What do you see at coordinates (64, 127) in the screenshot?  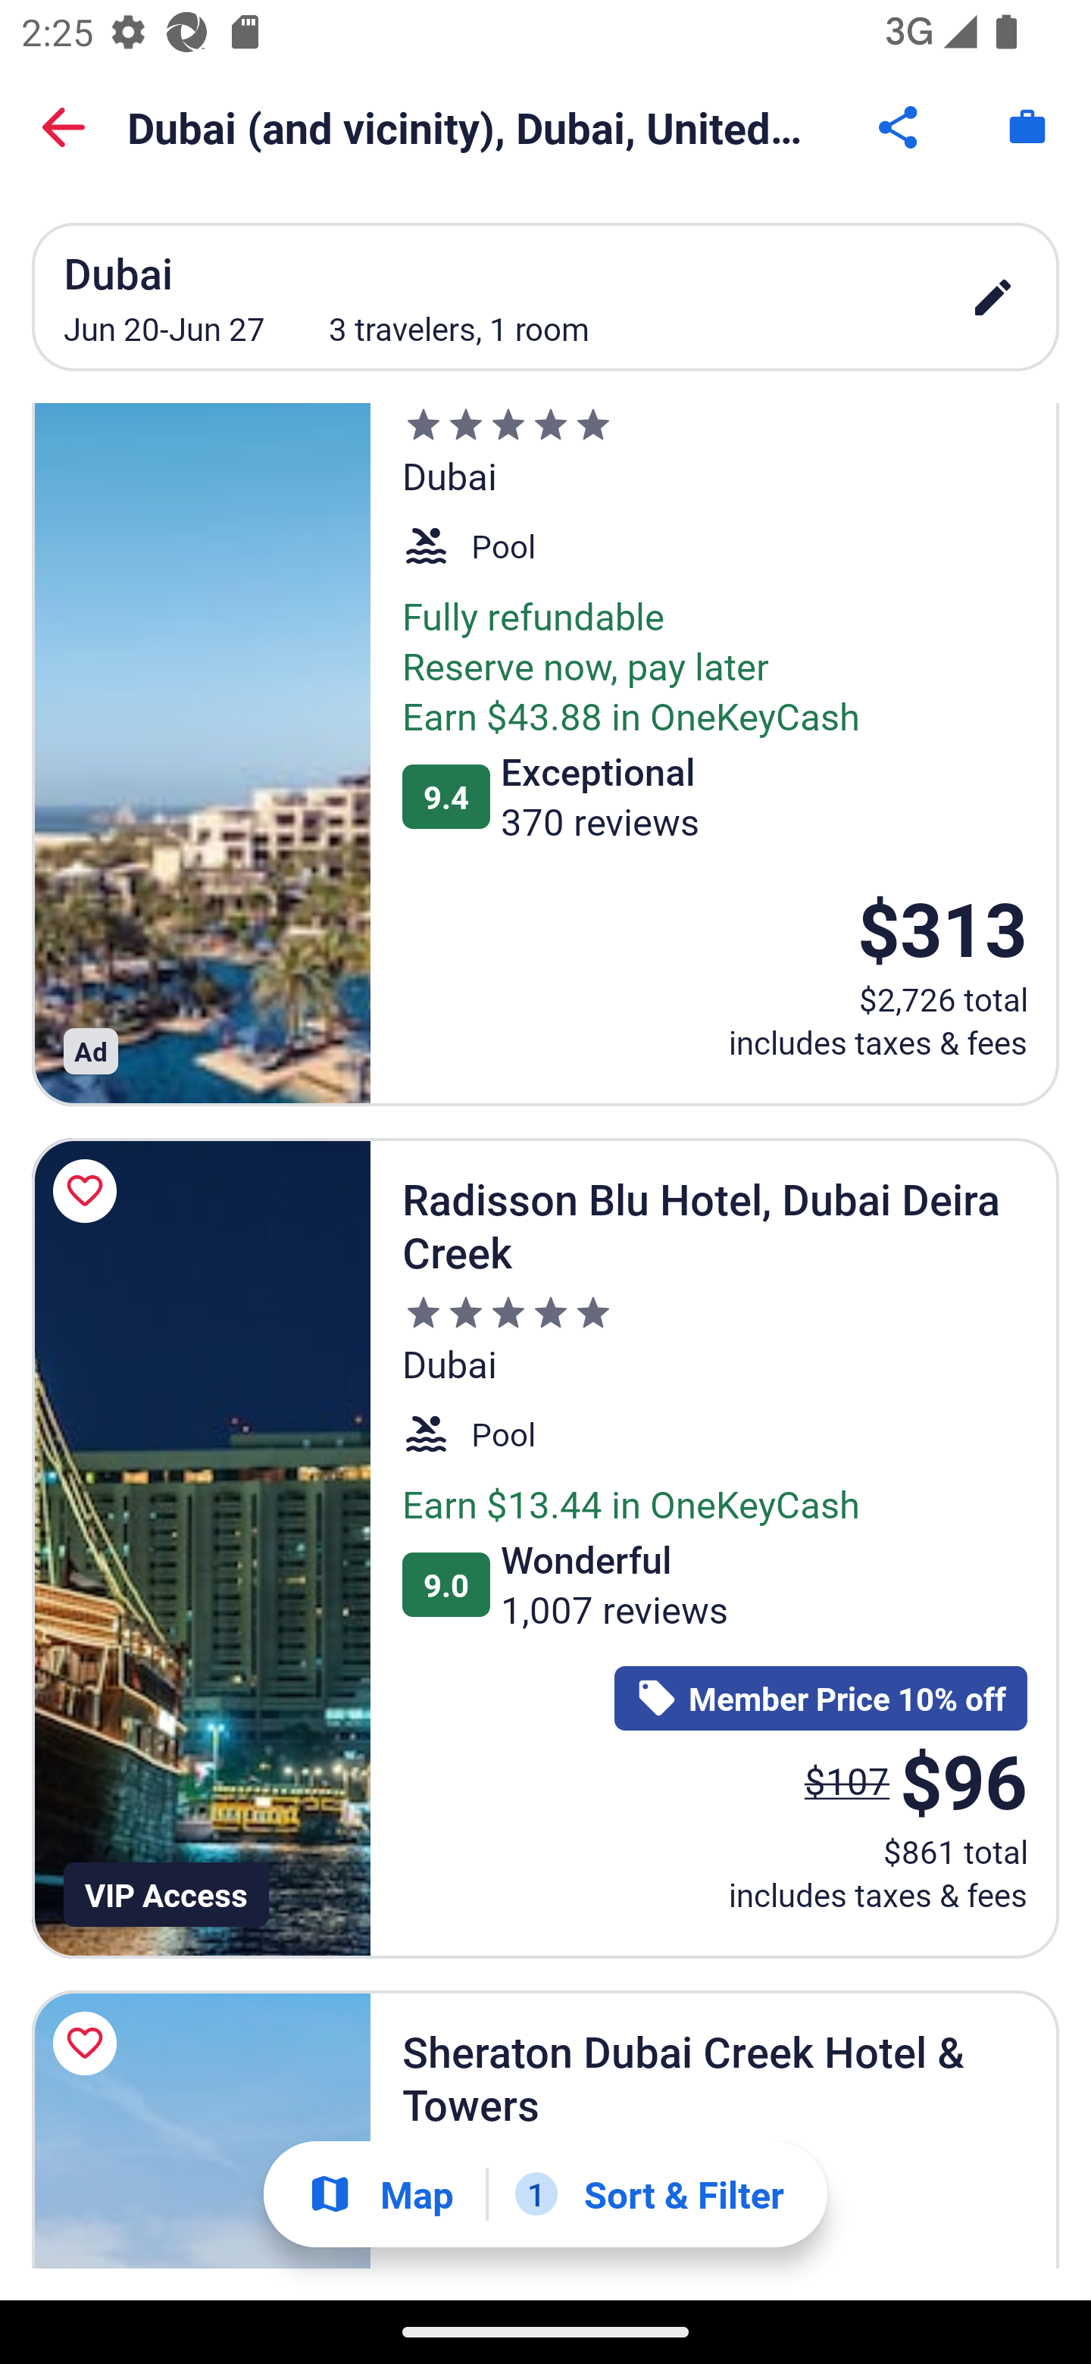 I see `Back` at bounding box center [64, 127].